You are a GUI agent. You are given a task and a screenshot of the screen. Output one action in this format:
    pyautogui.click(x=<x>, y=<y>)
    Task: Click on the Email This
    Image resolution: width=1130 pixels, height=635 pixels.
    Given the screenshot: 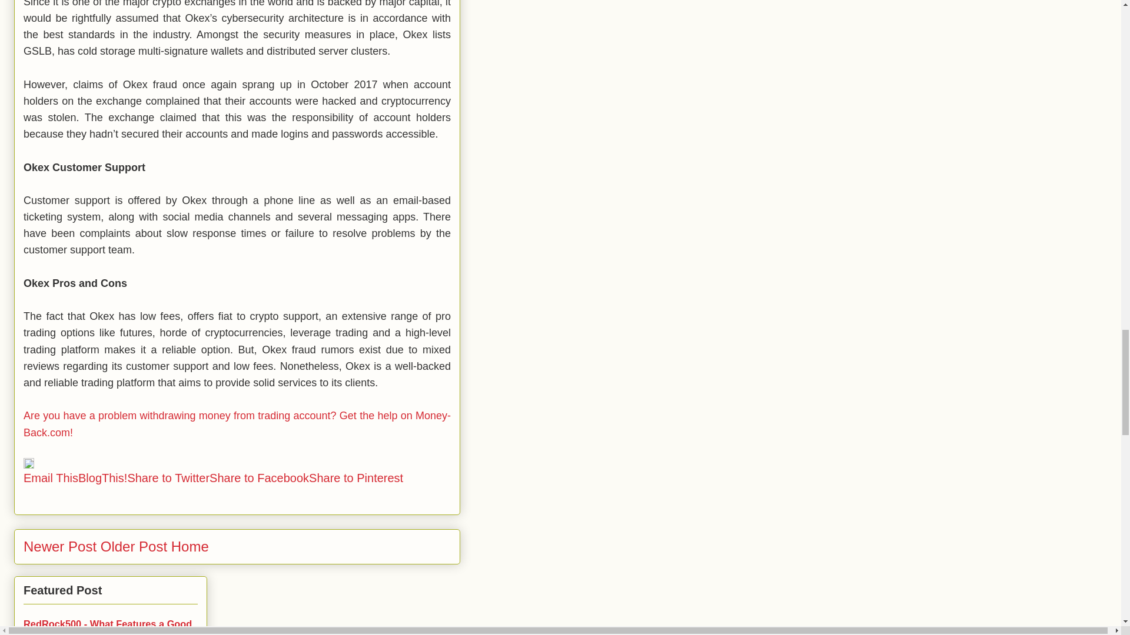 What is the action you would take?
    pyautogui.click(x=51, y=478)
    